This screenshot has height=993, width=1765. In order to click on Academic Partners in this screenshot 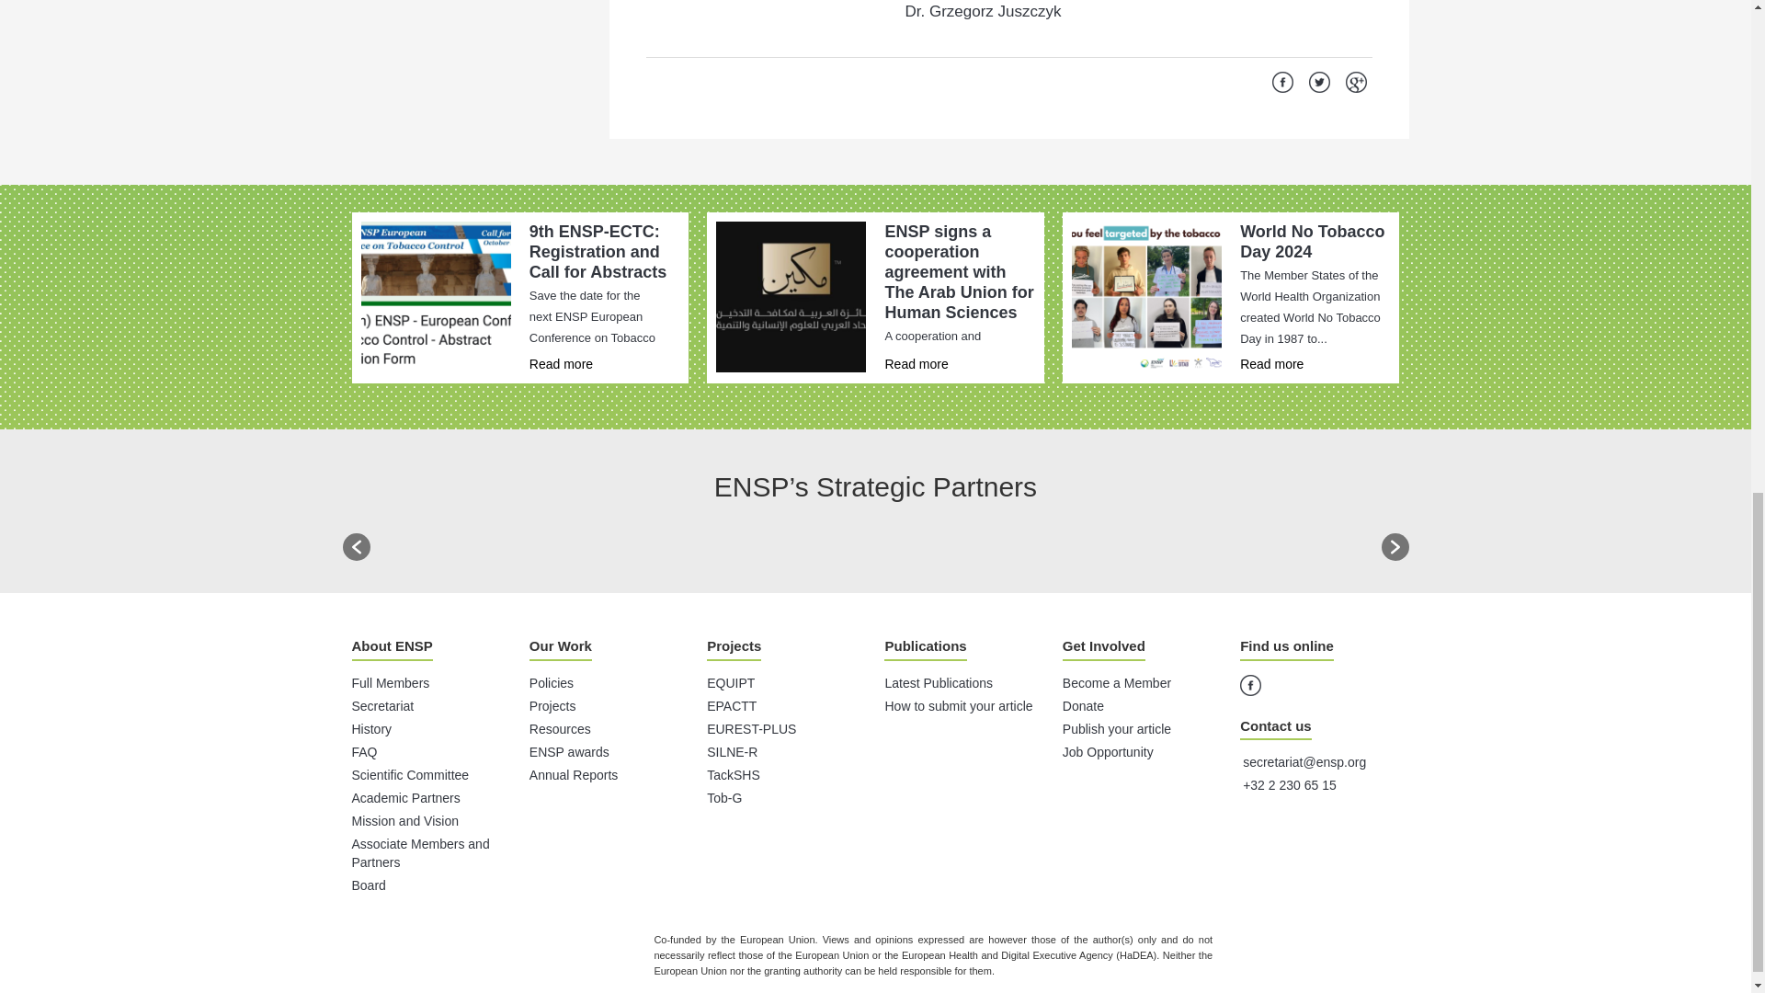, I will do `click(404, 797)`.